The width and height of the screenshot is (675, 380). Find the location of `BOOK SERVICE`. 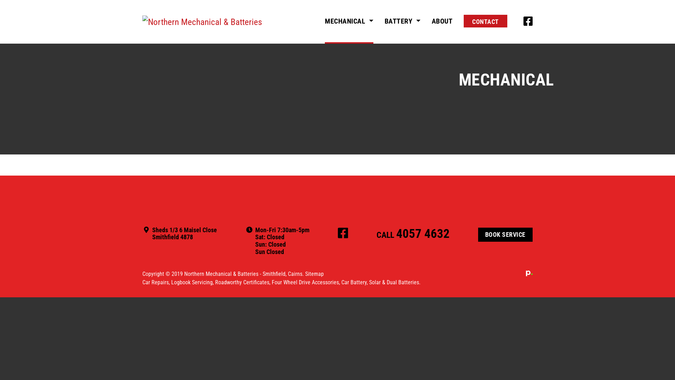

BOOK SERVICE is located at coordinates (506, 235).